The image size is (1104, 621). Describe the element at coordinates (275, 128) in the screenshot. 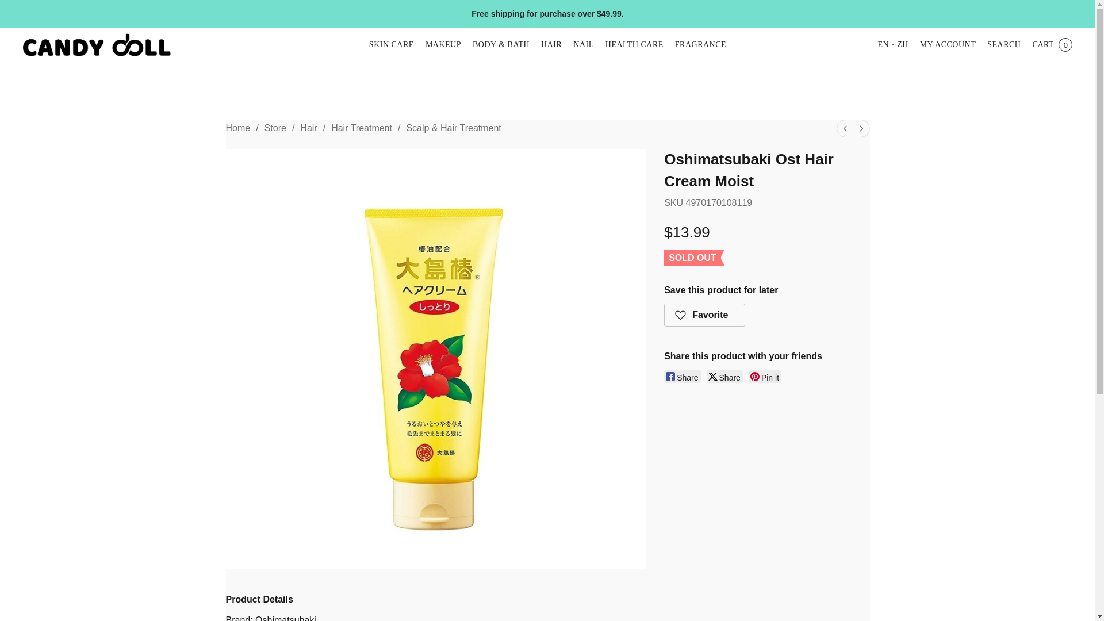

I see `Store` at that location.